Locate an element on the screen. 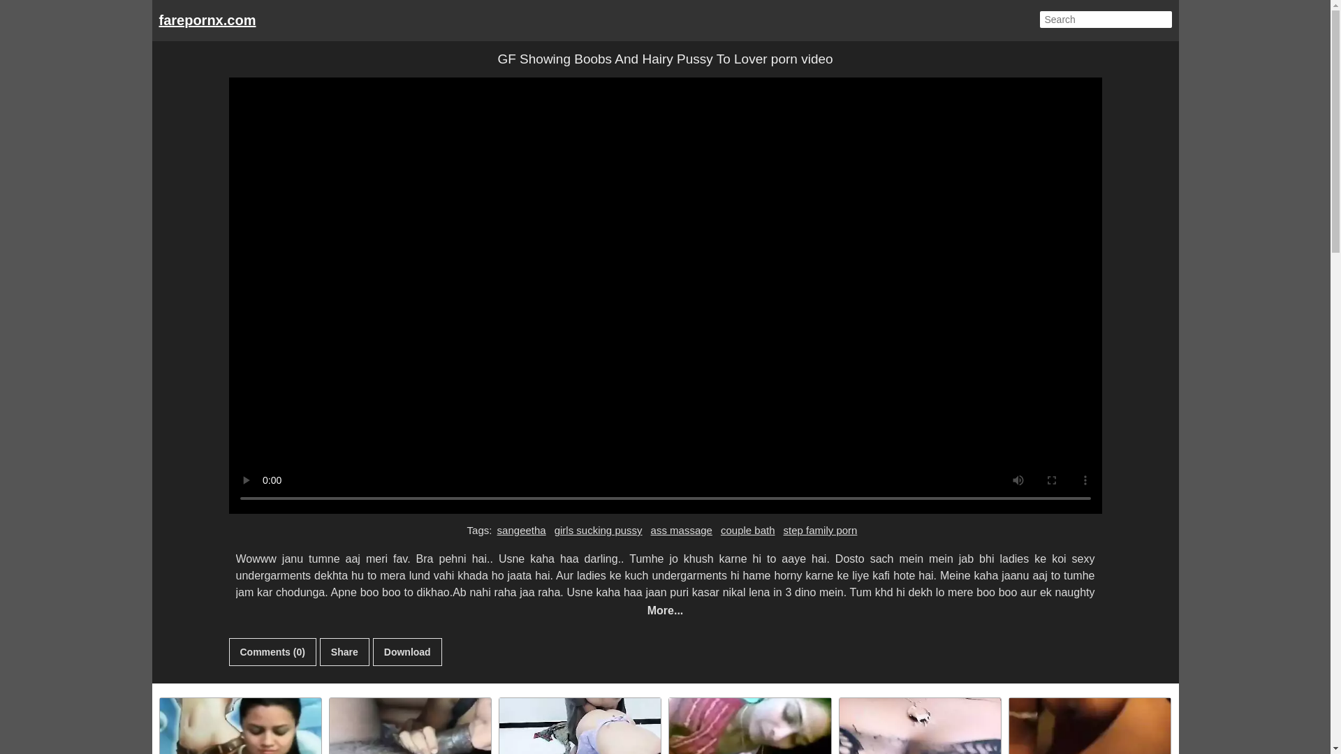 This screenshot has width=1341, height=754. me sucking client cock is located at coordinates (410, 726).